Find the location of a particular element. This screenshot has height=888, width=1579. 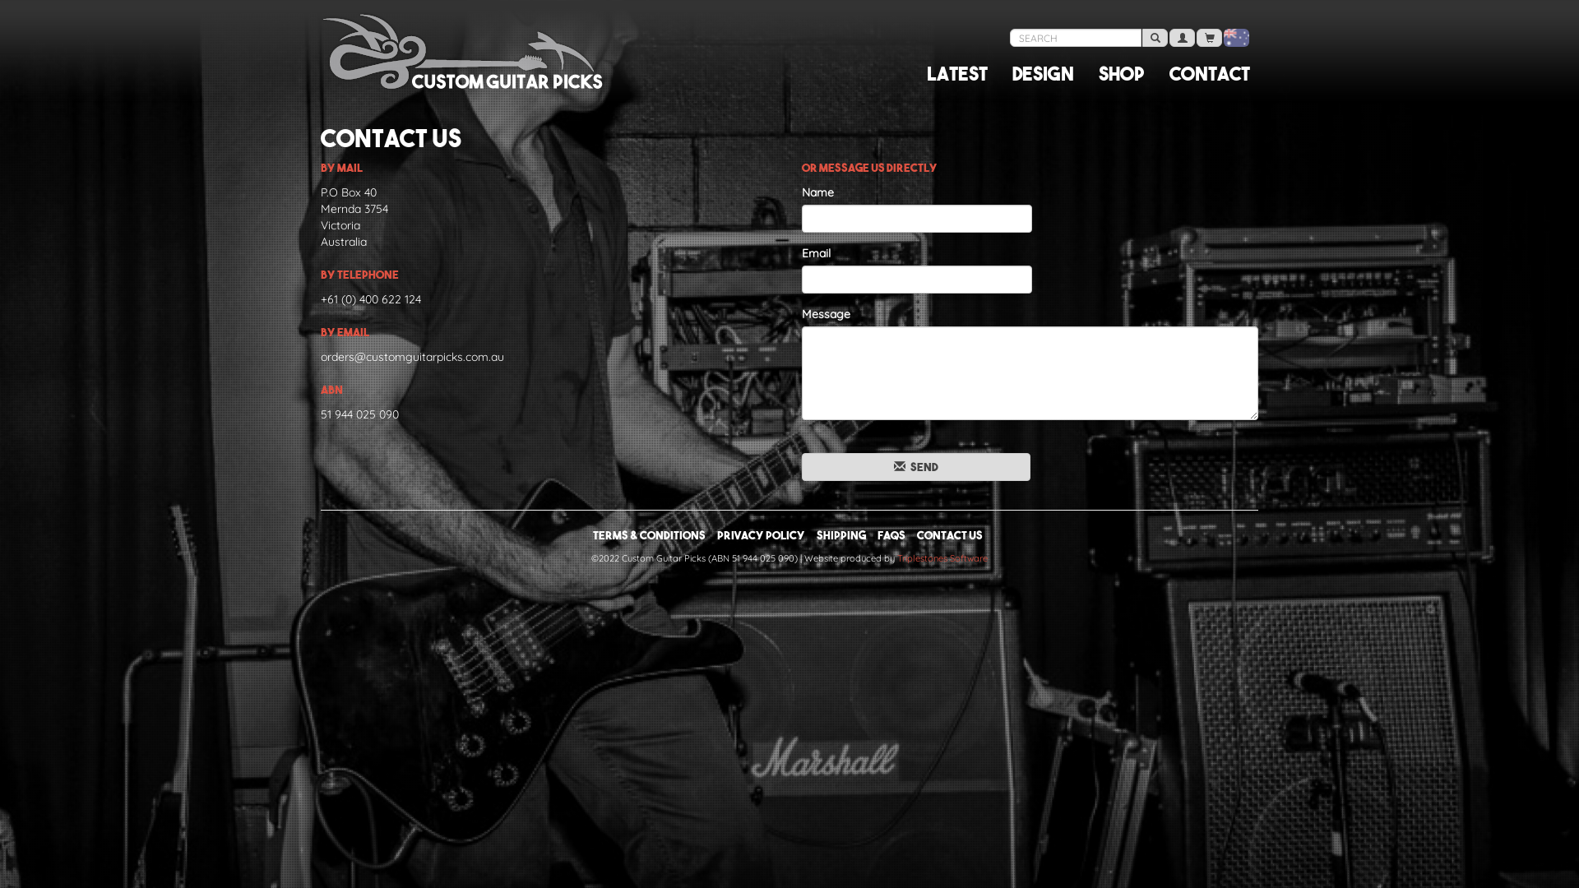

   SEND is located at coordinates (916, 467).